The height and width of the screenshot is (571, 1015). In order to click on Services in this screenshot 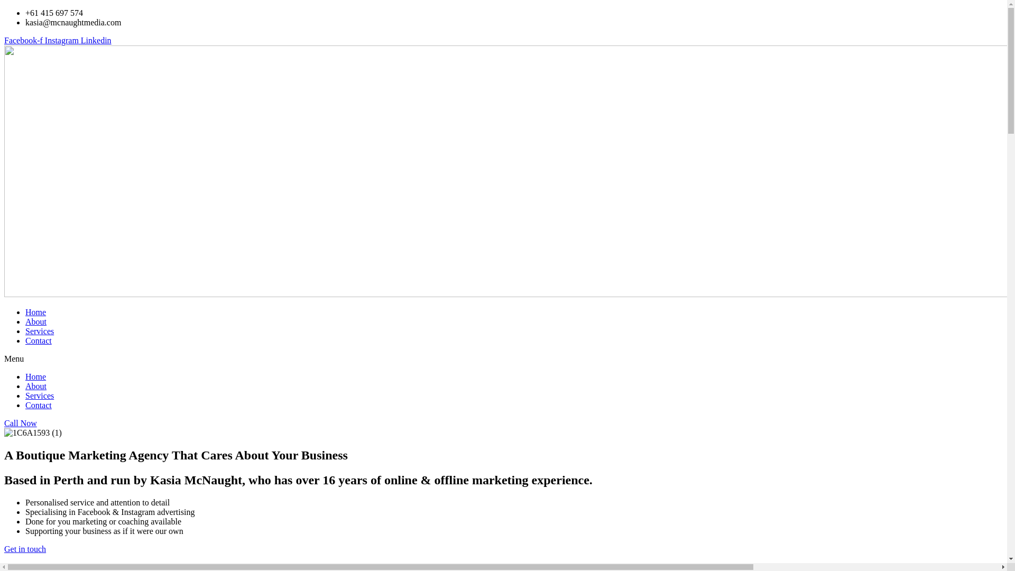, I will do `click(40, 395)`.